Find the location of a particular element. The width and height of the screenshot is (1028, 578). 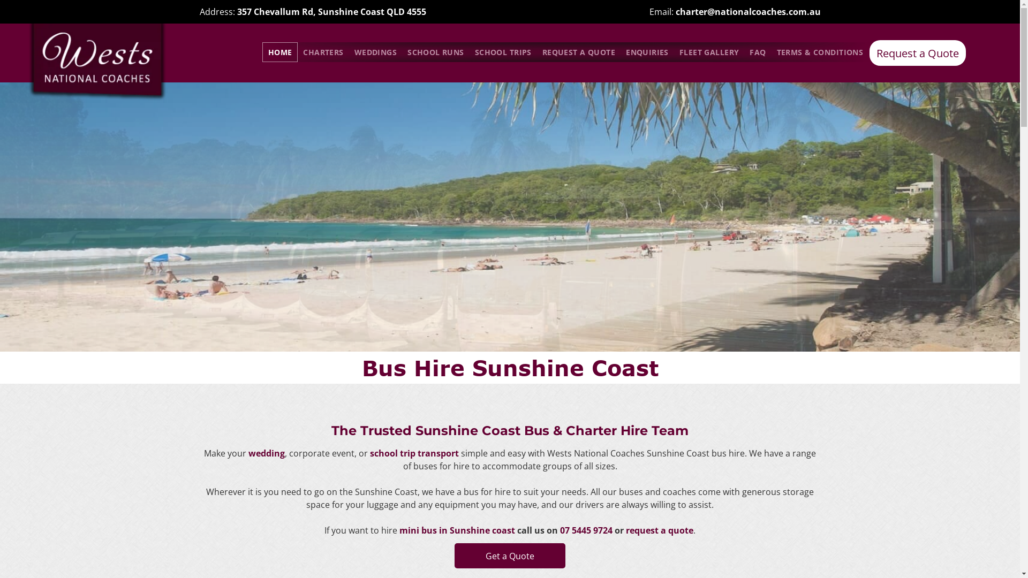

charter@nationalcoaches.com.au is located at coordinates (749, 12).